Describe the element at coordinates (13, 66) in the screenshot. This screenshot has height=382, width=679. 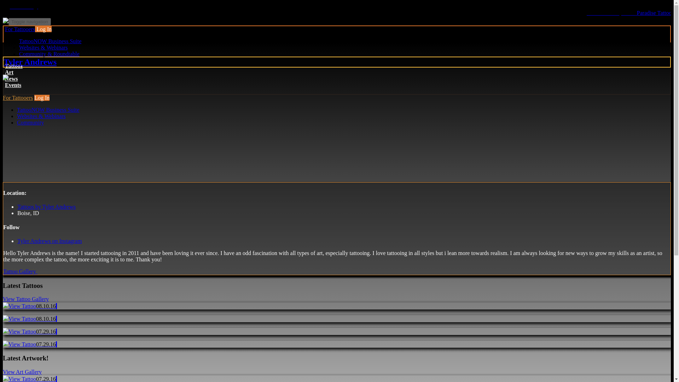
I see `Tattoos` at that location.